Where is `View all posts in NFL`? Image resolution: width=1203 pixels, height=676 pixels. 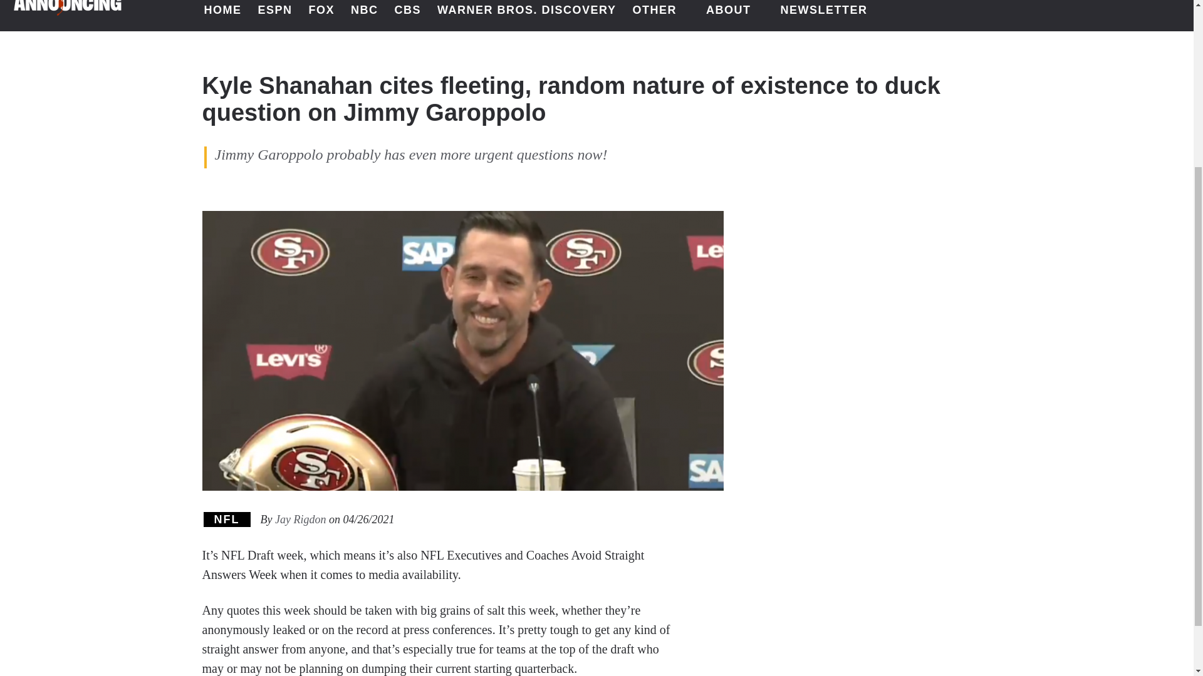
View all posts in NFL is located at coordinates (227, 520).